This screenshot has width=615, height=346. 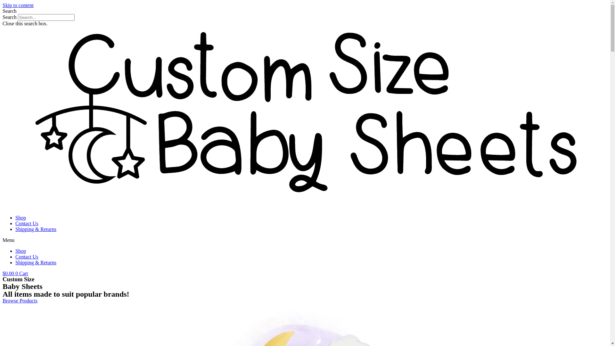 I want to click on $0.00 0 Cart, so click(x=15, y=274).